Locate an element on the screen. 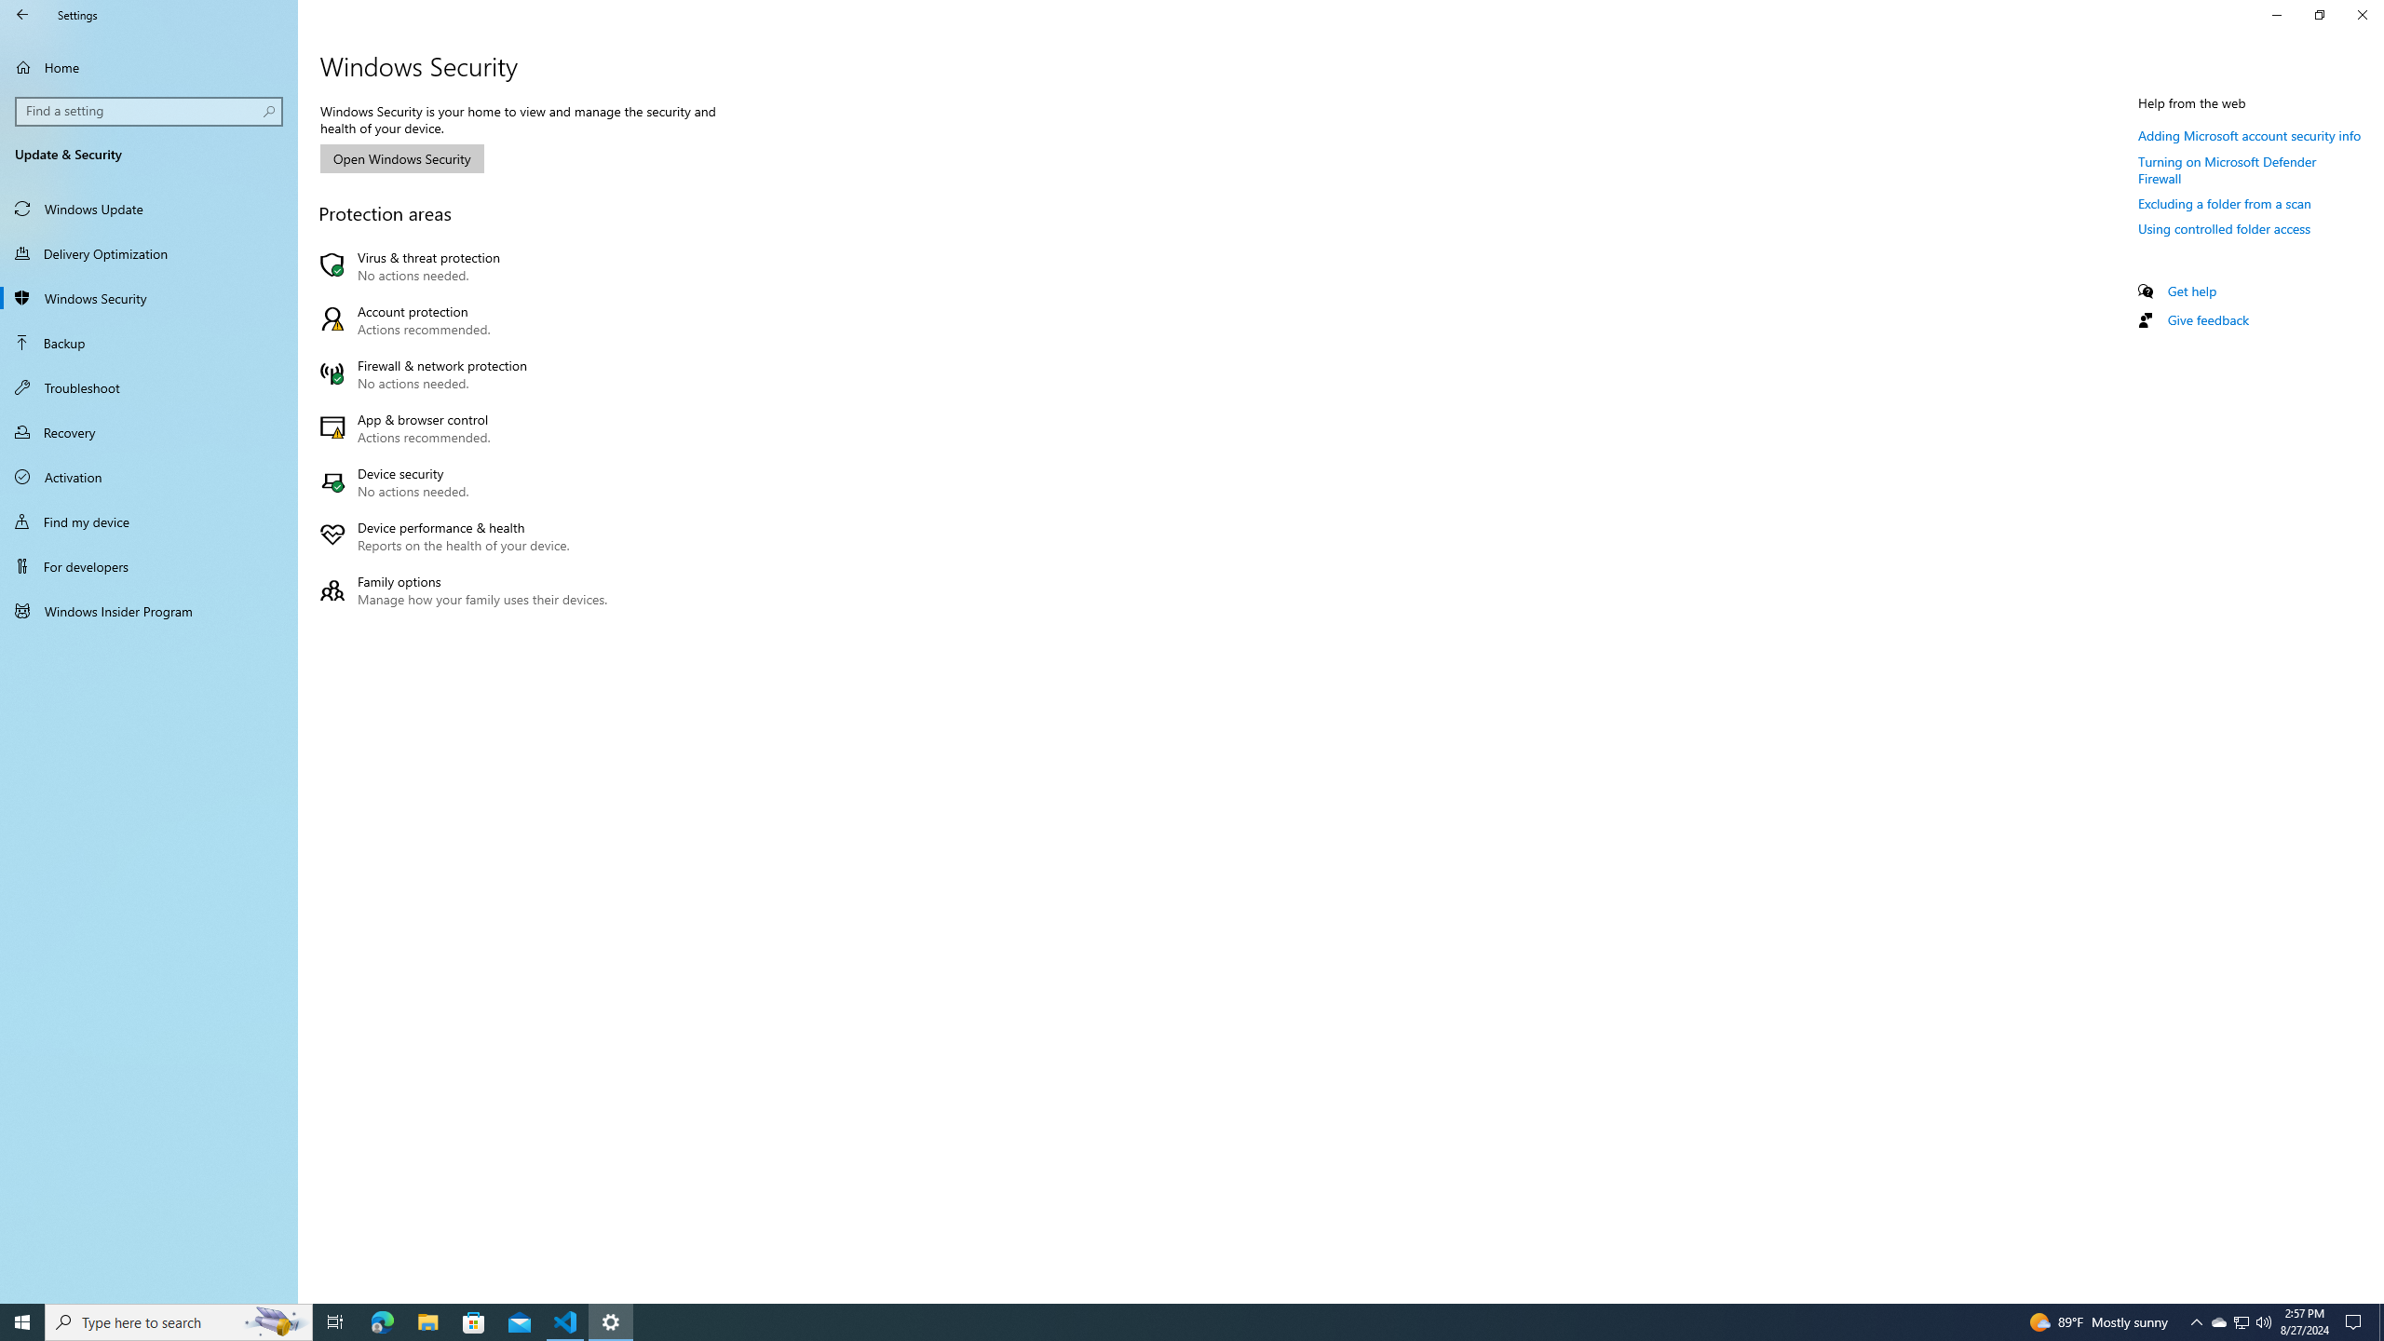  Family options is located at coordinates (467, 589).